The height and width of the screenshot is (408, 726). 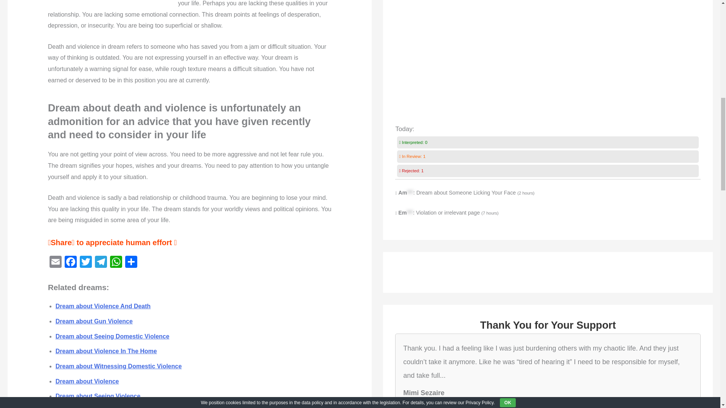 I want to click on Dream about Seeing Violence, so click(x=98, y=396).